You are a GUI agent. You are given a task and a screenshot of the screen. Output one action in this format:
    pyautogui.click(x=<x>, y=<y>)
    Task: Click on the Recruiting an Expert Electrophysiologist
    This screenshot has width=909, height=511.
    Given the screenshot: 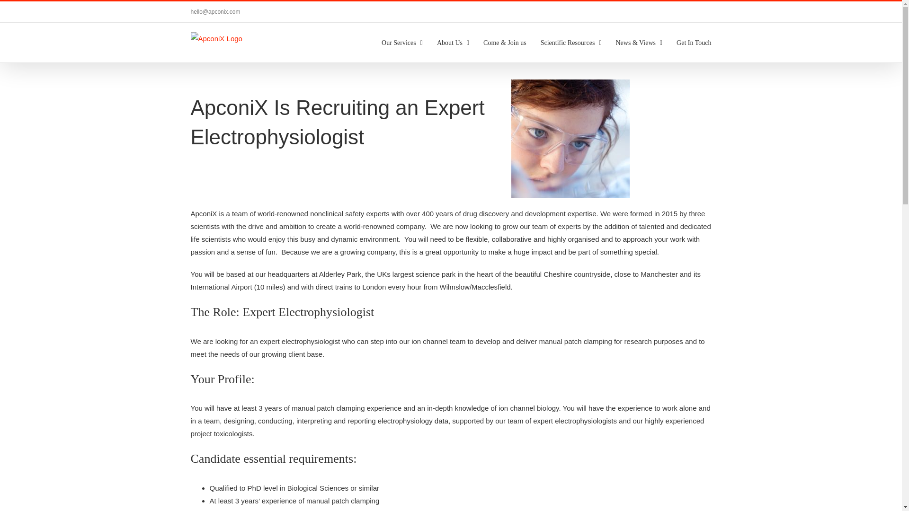 What is the action you would take?
    pyautogui.click(x=570, y=138)
    